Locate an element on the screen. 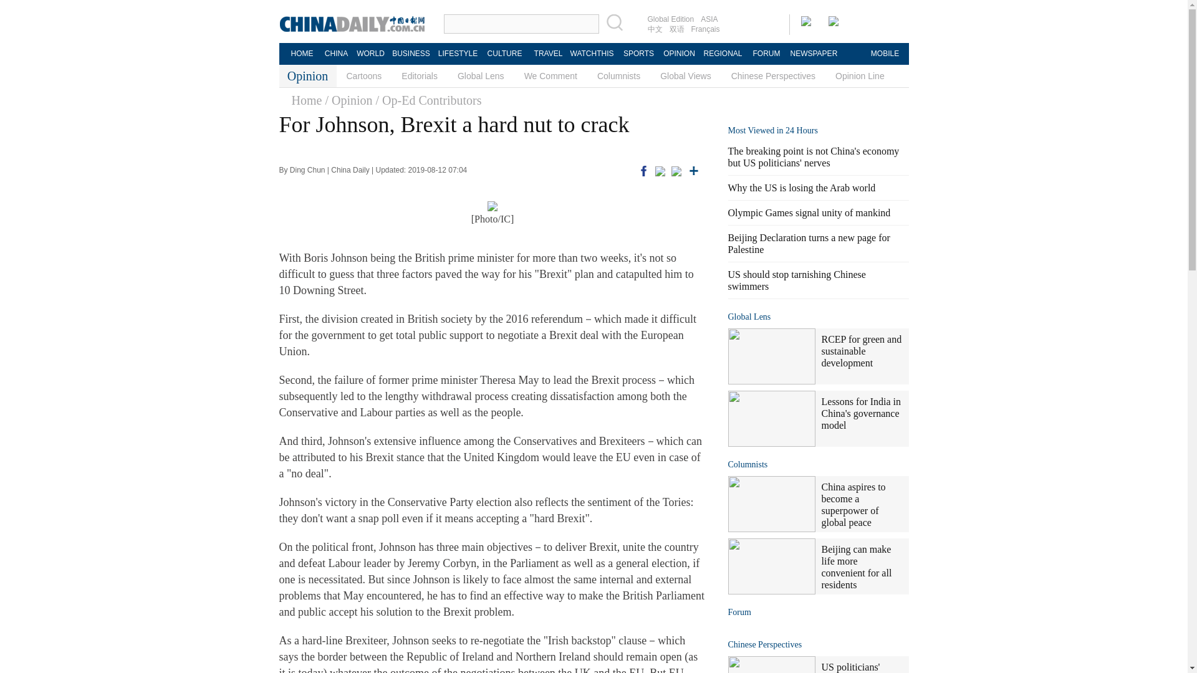 The width and height of the screenshot is (1197, 673). WORLD is located at coordinates (370, 54).